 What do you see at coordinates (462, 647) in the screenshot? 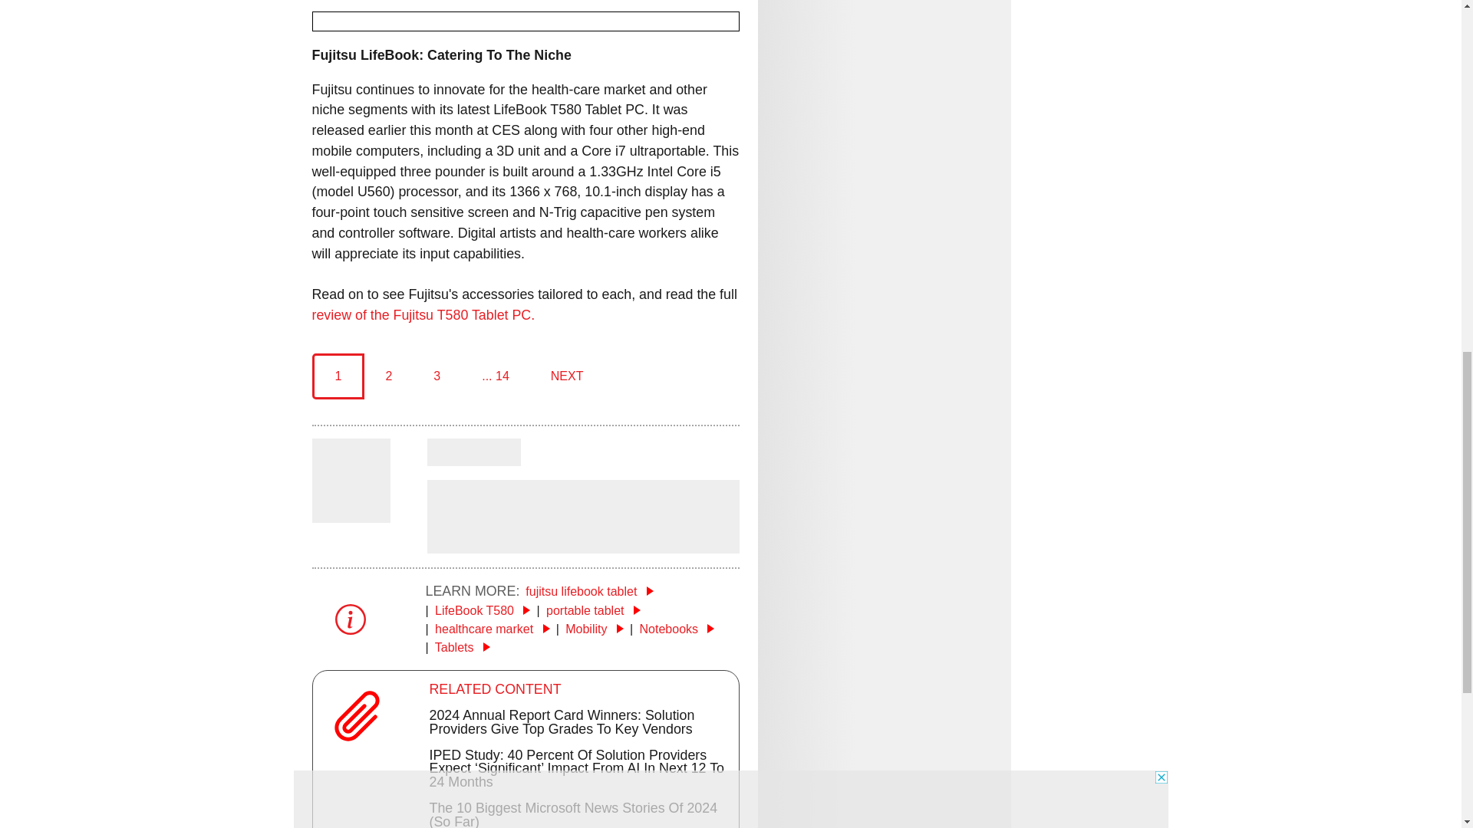
I see `Tablets` at bounding box center [462, 647].